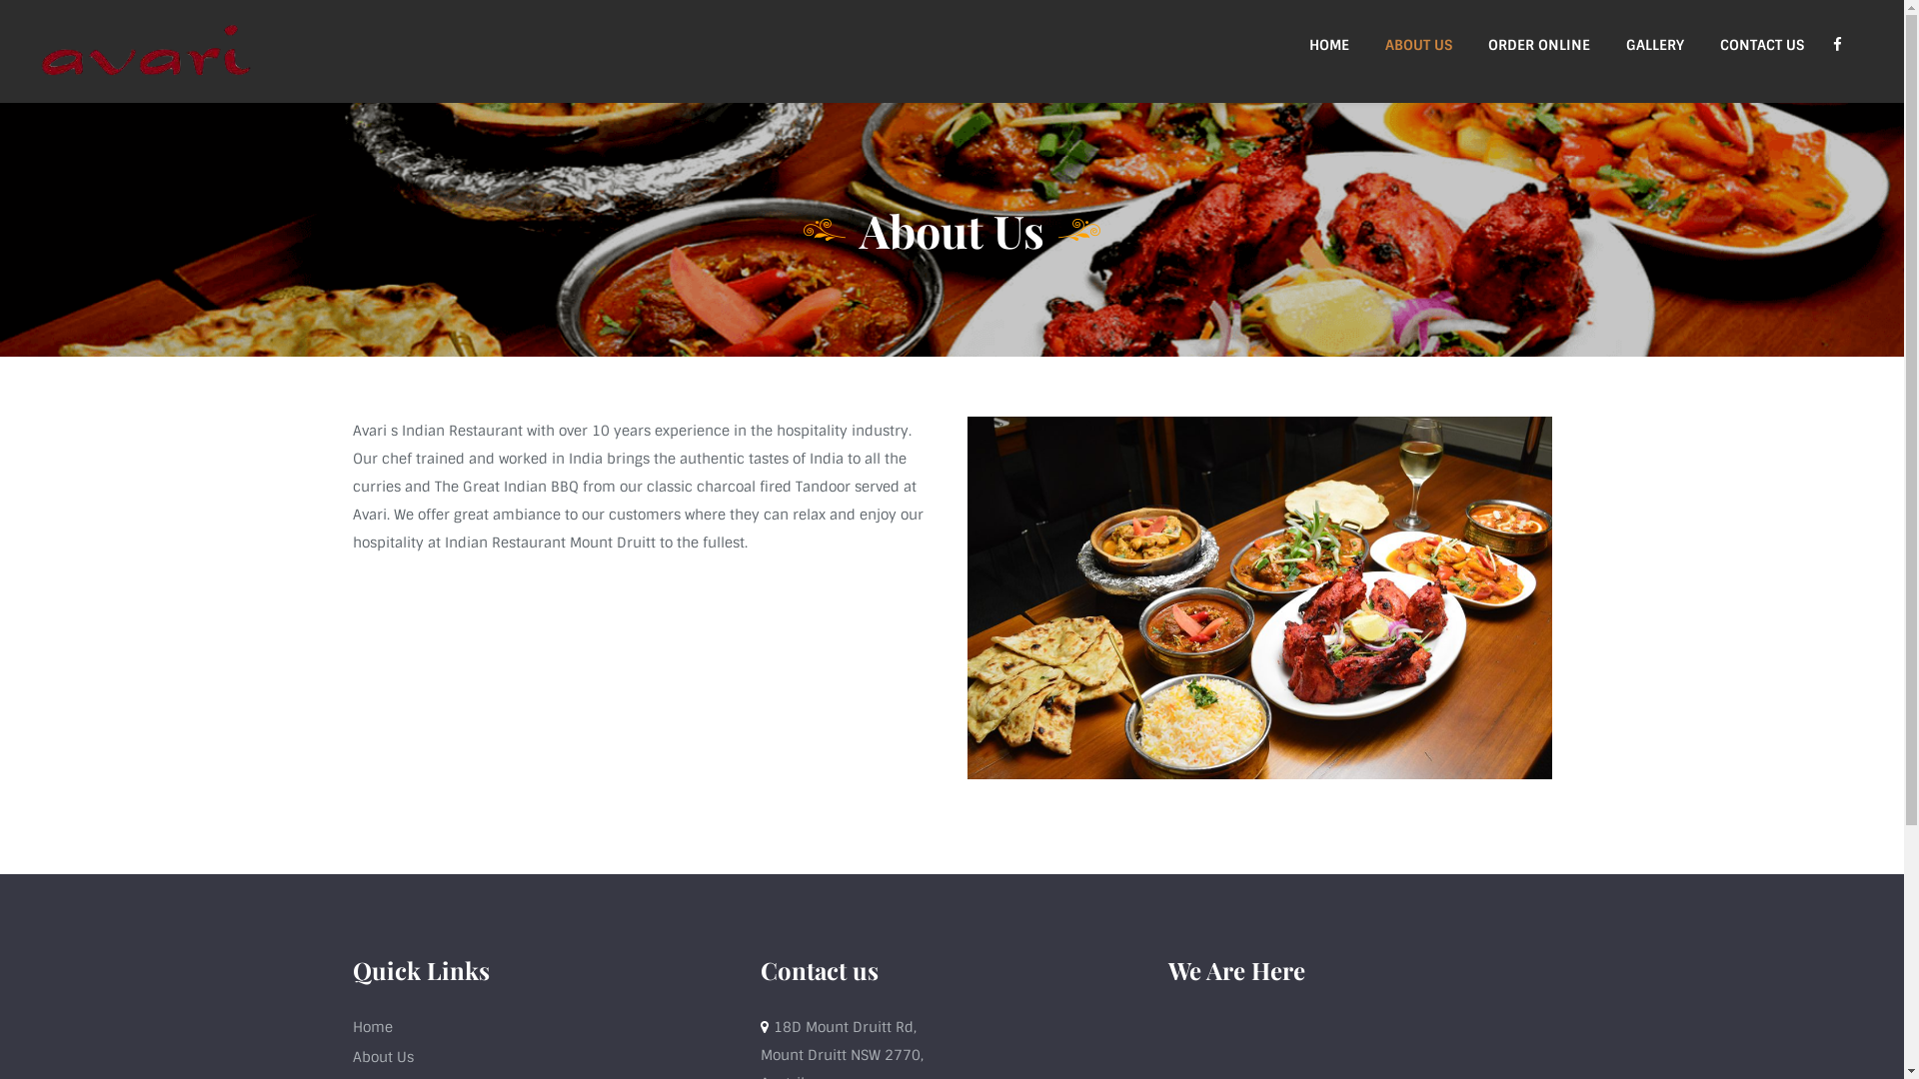 This screenshot has width=1919, height=1079. Describe the element at coordinates (372, 1027) in the screenshot. I see `Home` at that location.